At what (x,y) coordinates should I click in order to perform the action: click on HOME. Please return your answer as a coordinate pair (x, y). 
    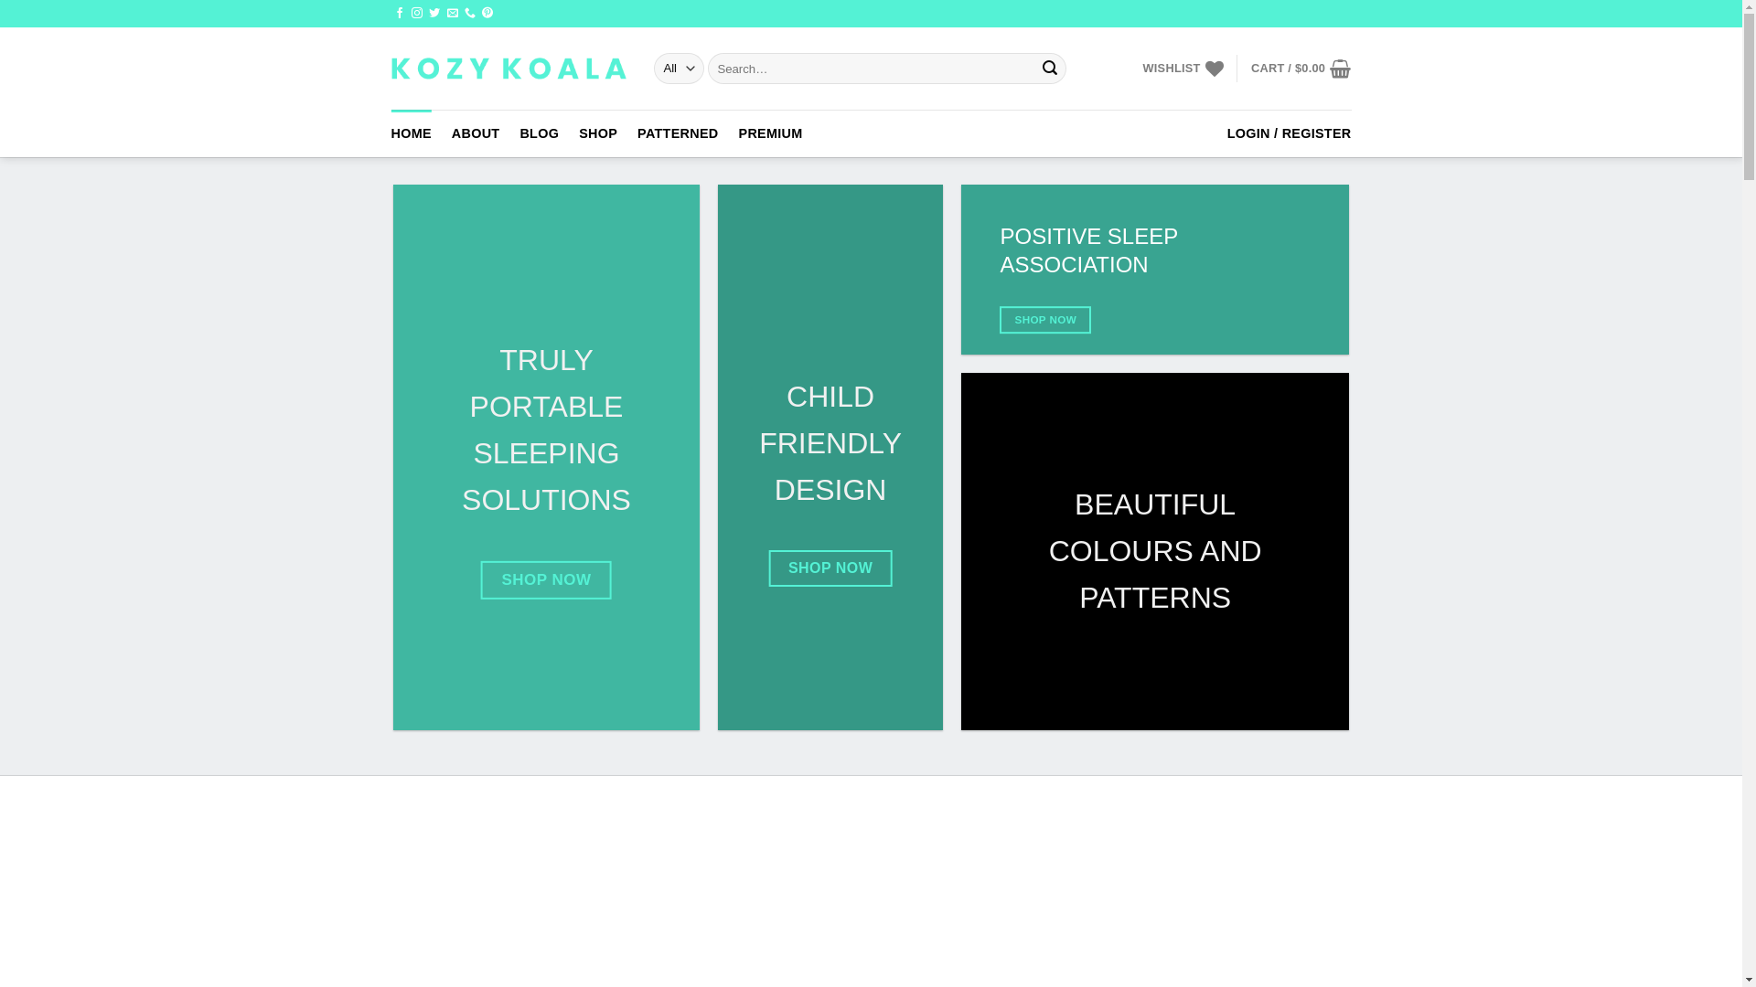
    Looking at the image, I should click on (412, 133).